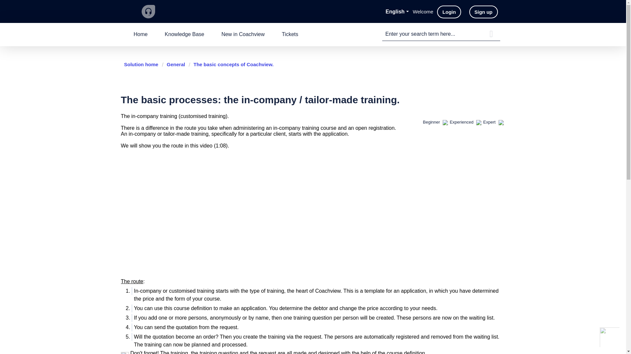 The width and height of the screenshot is (631, 354). Describe the element at coordinates (184, 35) in the screenshot. I see `Knowledge Base` at that location.